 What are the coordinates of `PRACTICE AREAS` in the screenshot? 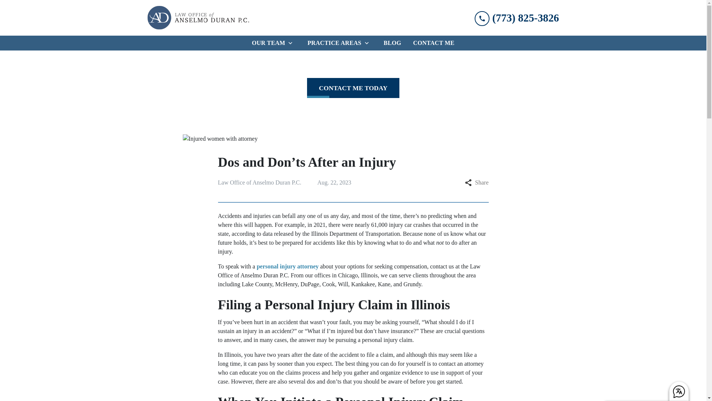 It's located at (333, 43).